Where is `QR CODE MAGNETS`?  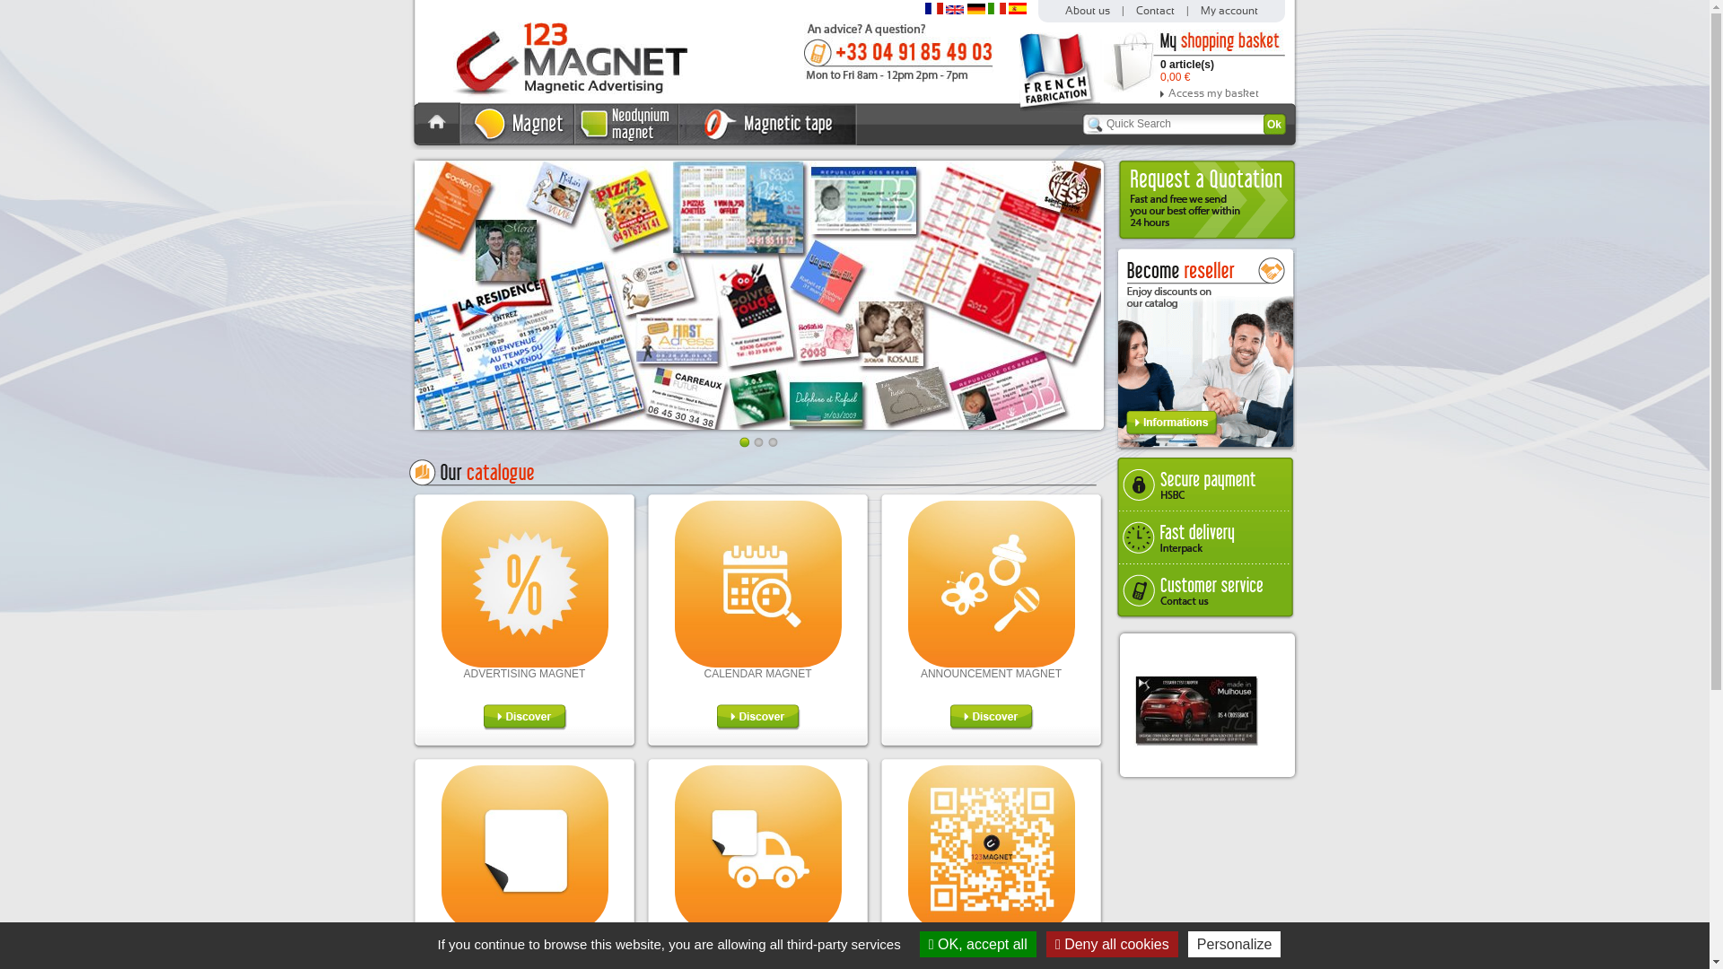
QR CODE MAGNETS is located at coordinates (991, 938).